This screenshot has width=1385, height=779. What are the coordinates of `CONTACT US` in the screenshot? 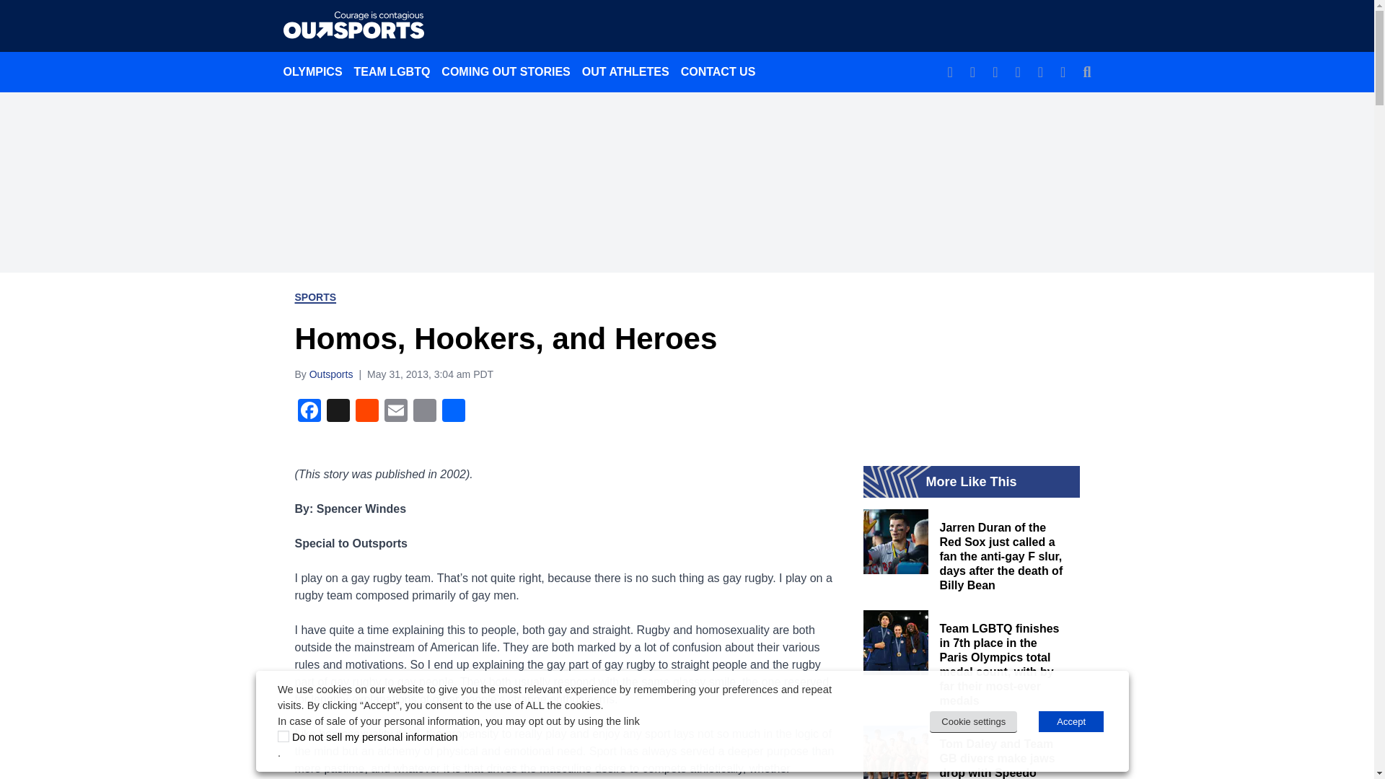 It's located at (718, 71).